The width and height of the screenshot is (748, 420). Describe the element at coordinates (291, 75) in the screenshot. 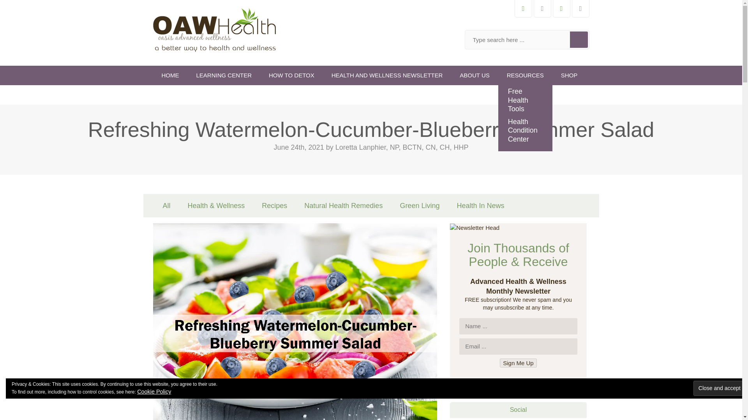

I see `HOW TO DETOX` at that location.